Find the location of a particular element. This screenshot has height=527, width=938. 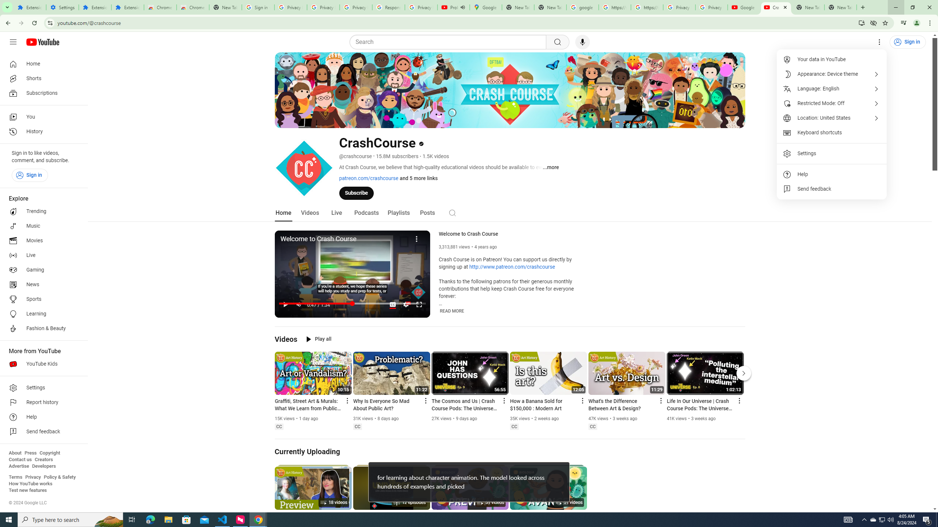

Sports is located at coordinates (42, 299).